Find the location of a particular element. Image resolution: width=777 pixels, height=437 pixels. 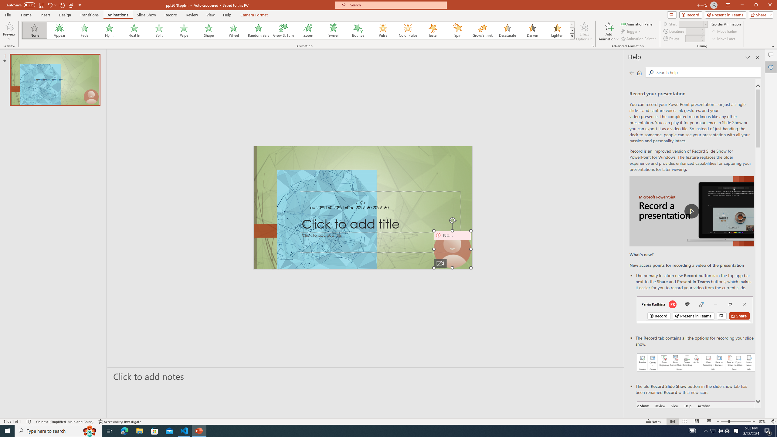

More Options... is located at coordinates (592, 46).